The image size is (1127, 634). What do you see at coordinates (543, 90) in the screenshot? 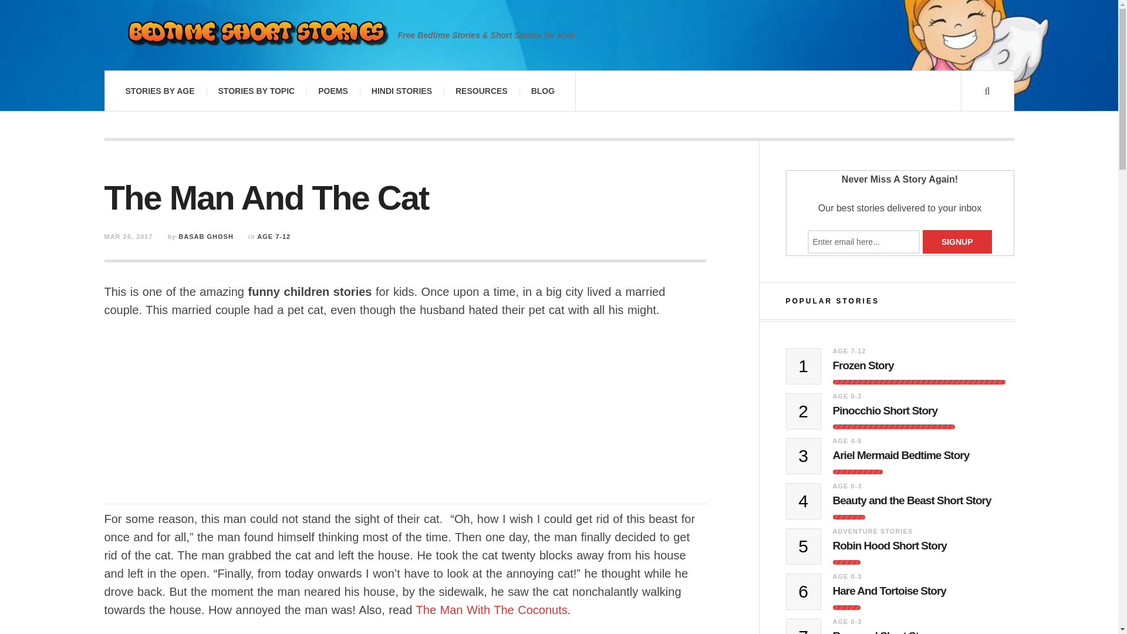
I see `BLOG` at bounding box center [543, 90].